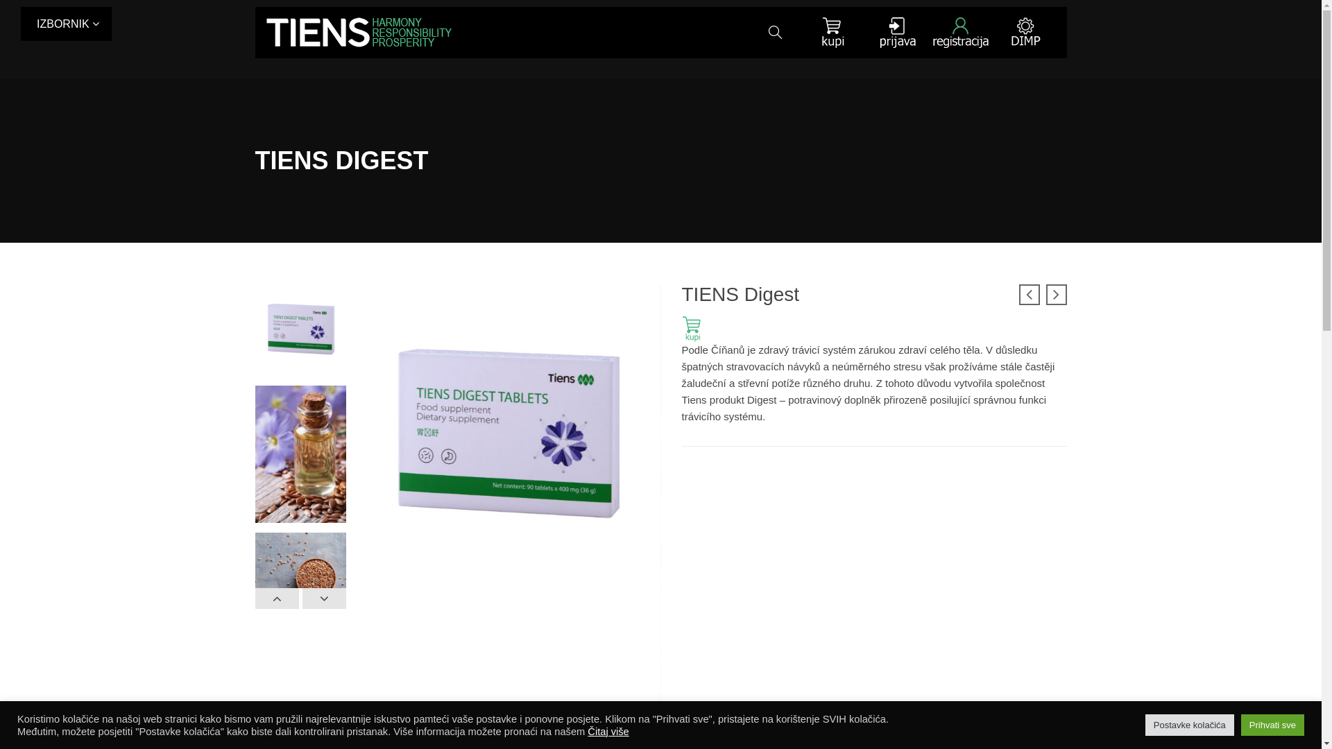 The width and height of the screenshot is (1332, 749). Describe the element at coordinates (67, 24) in the screenshot. I see `IZBORNIK` at that location.